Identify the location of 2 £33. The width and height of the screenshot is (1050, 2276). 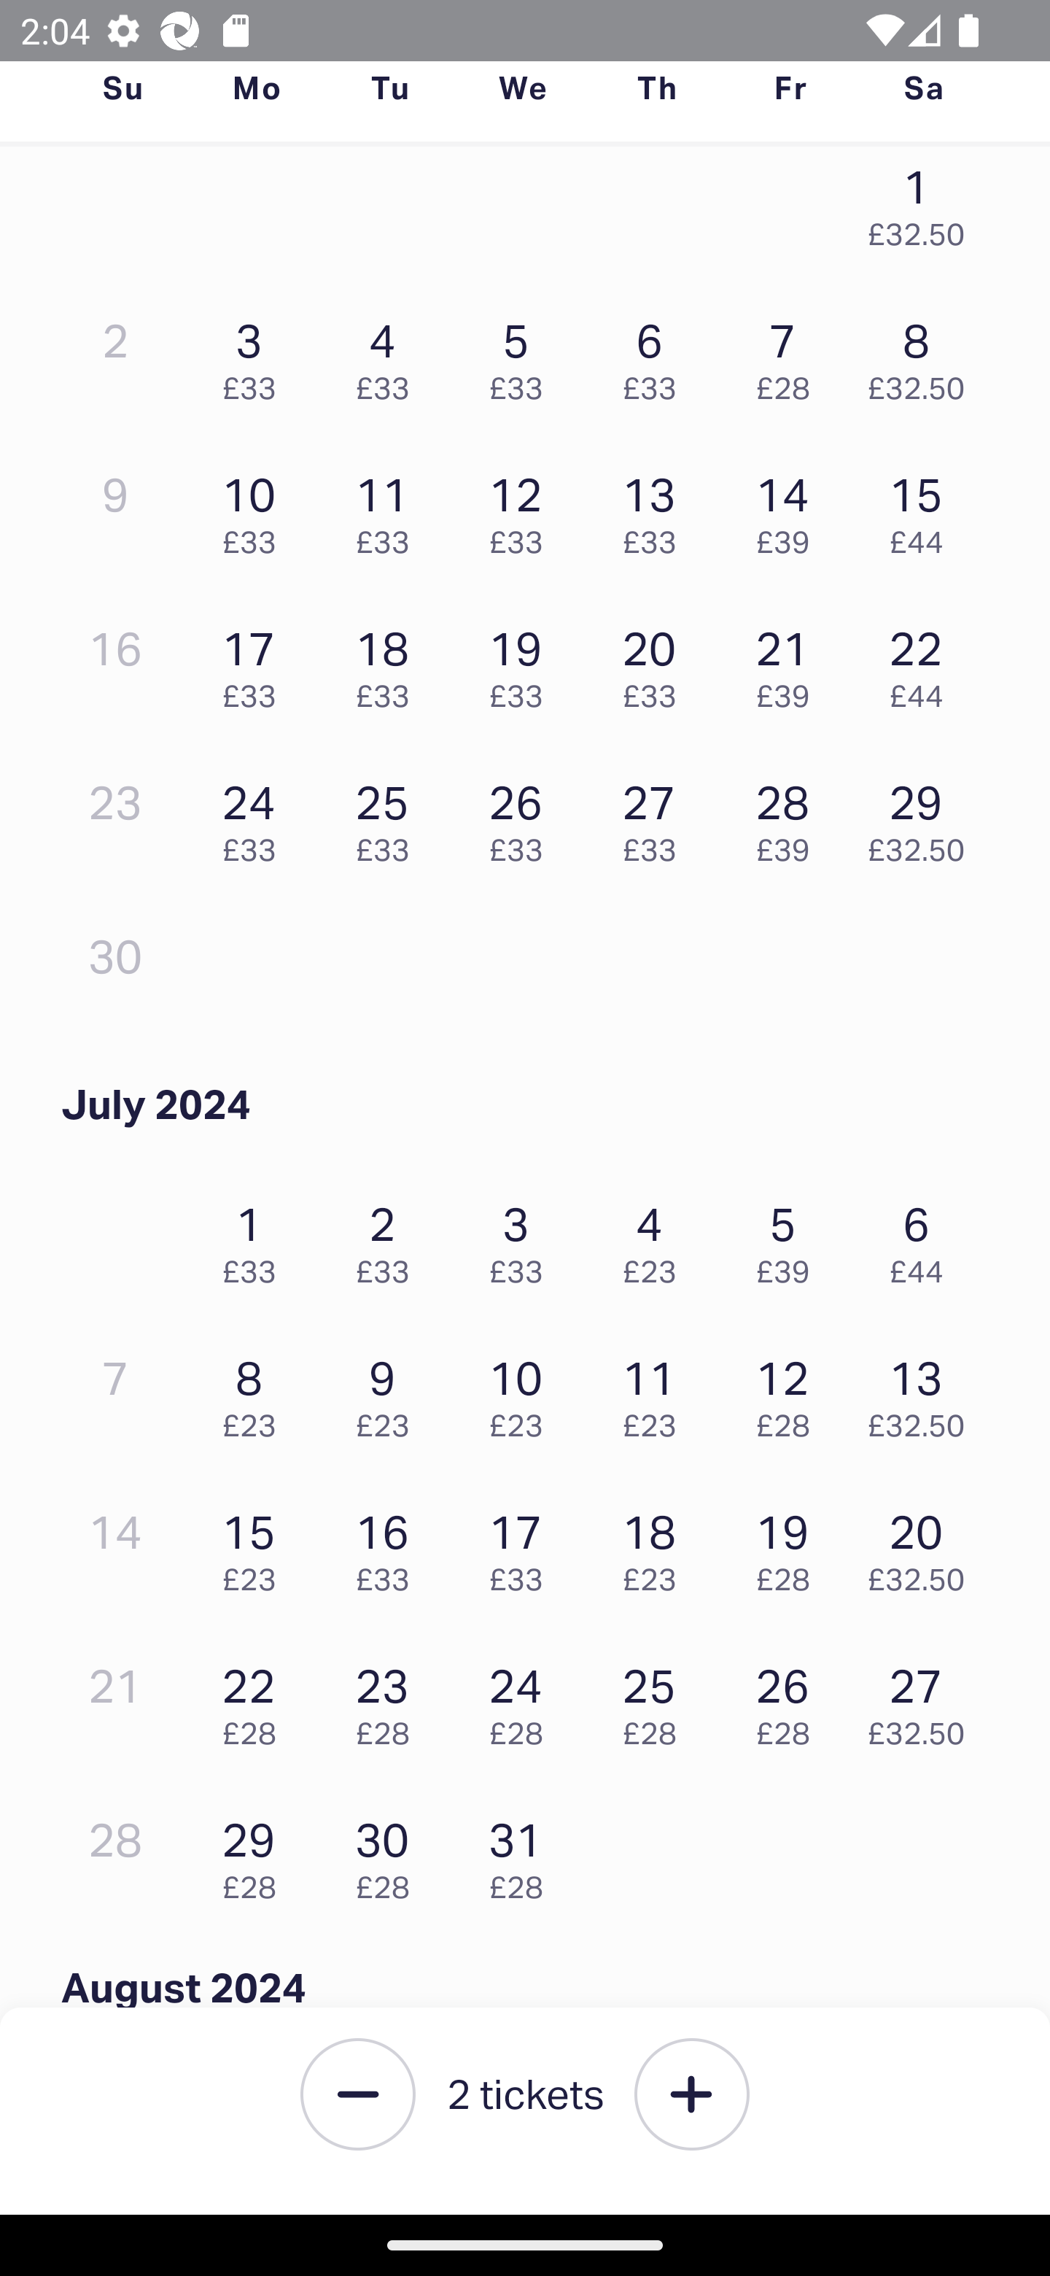
(389, 1238).